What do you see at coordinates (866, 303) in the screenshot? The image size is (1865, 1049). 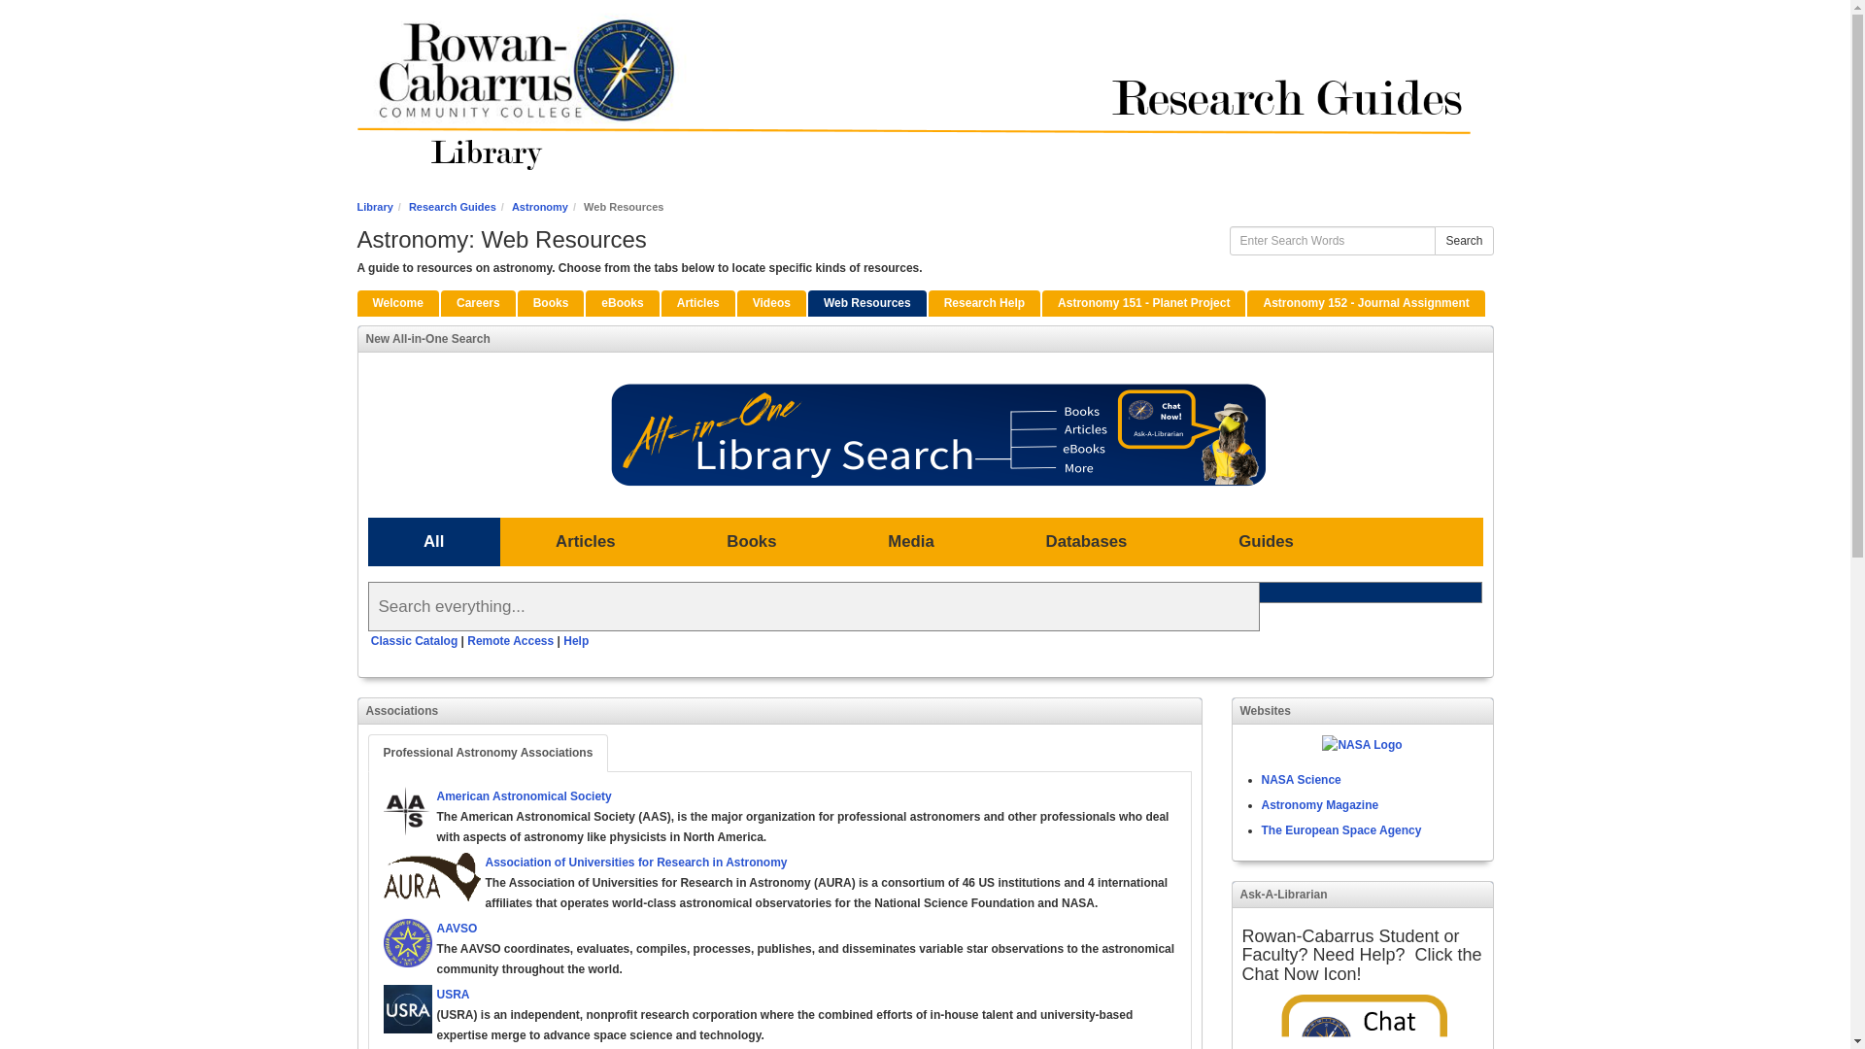 I see `Web Resources` at bounding box center [866, 303].